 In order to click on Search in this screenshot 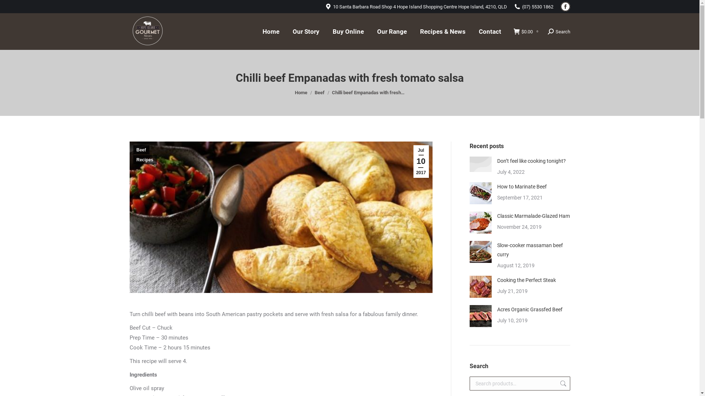, I will do `click(563, 384)`.